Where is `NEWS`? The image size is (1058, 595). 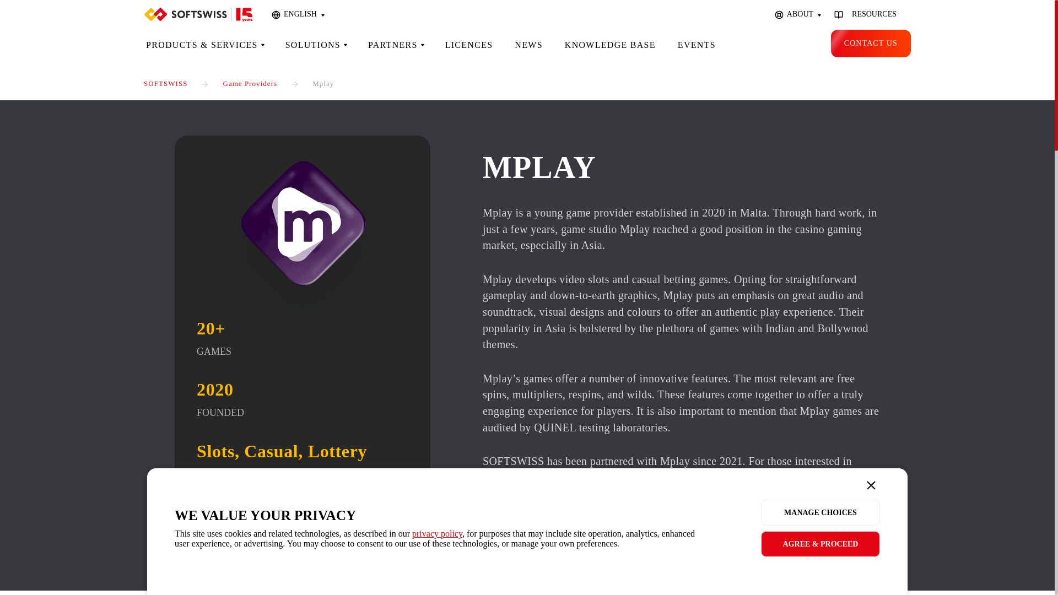 NEWS is located at coordinates (528, 45).